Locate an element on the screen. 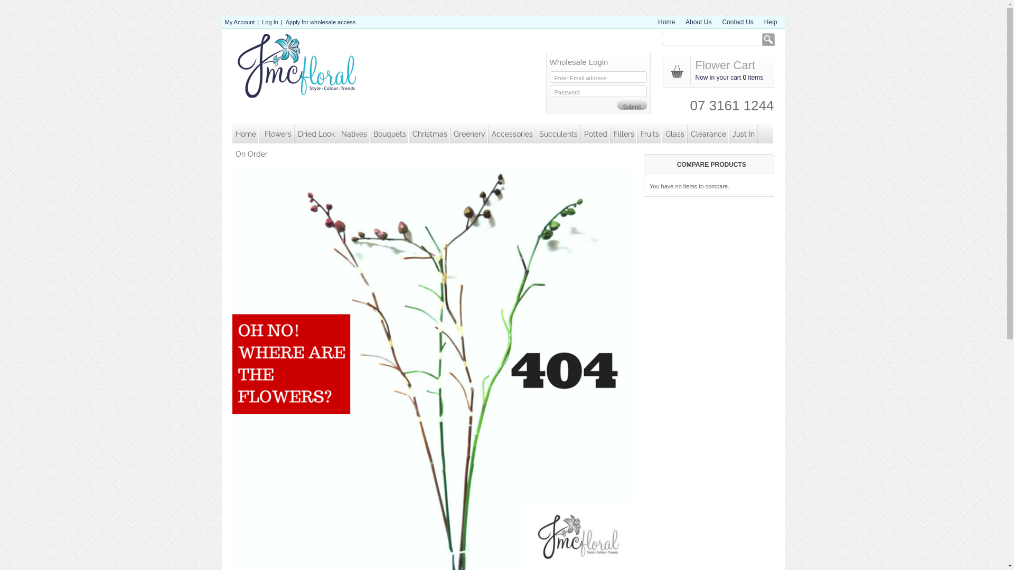 The height and width of the screenshot is (570, 1014). Bouquets is located at coordinates (389, 134).